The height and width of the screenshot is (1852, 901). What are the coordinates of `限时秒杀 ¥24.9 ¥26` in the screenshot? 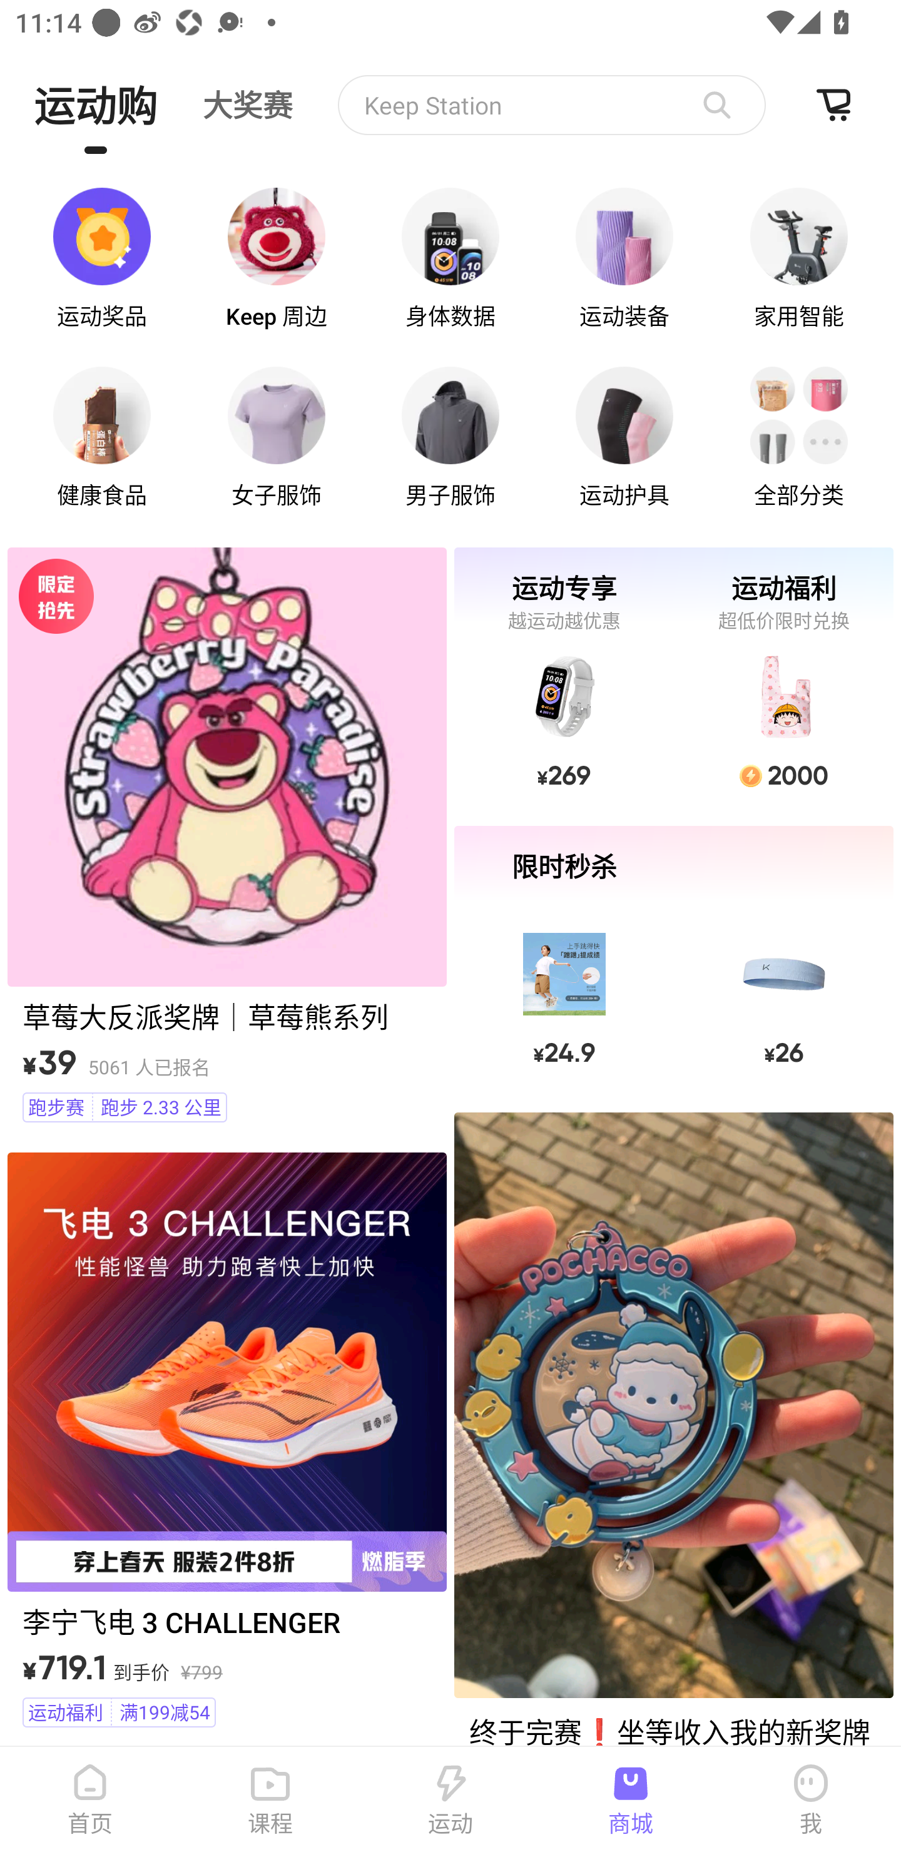 It's located at (673, 959).